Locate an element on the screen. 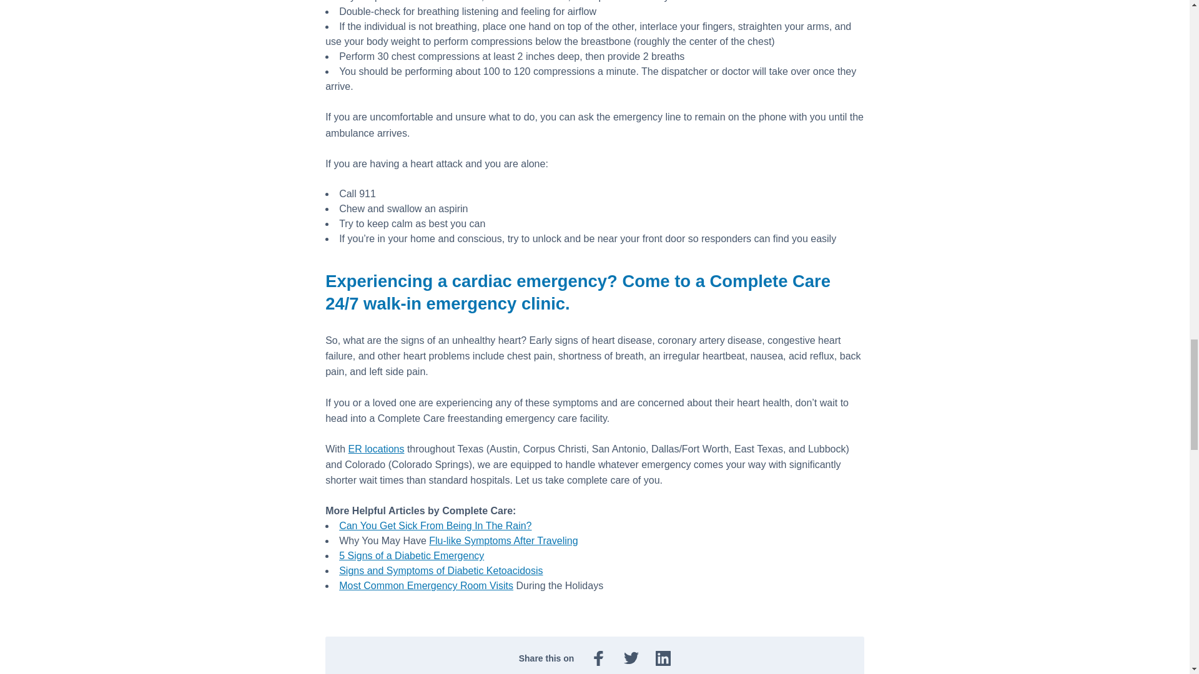  Signs and Symptoms of Diabetic Ketoacidosis is located at coordinates (441, 570).